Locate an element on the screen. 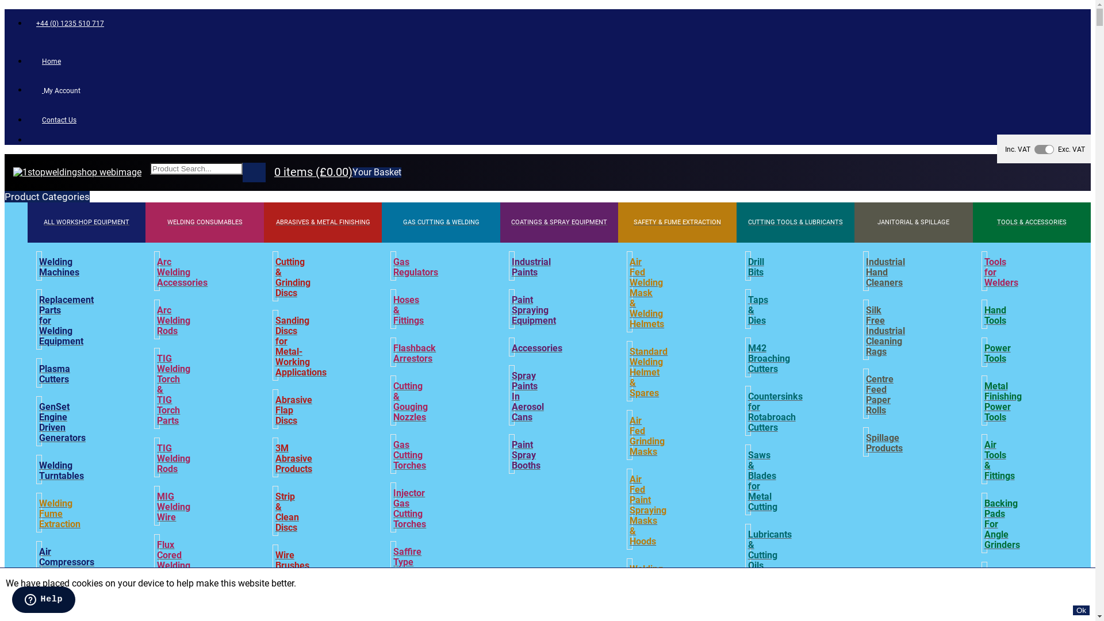 Image resolution: width=1104 pixels, height=621 pixels. Arc Welding Rods is located at coordinates (174, 321).